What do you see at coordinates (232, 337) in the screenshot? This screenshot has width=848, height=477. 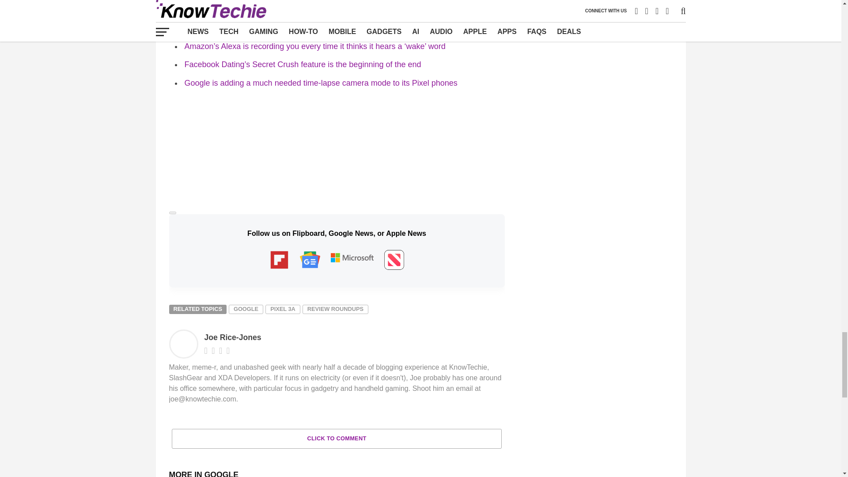 I see `Posts by Joe Rice-Jones` at bounding box center [232, 337].